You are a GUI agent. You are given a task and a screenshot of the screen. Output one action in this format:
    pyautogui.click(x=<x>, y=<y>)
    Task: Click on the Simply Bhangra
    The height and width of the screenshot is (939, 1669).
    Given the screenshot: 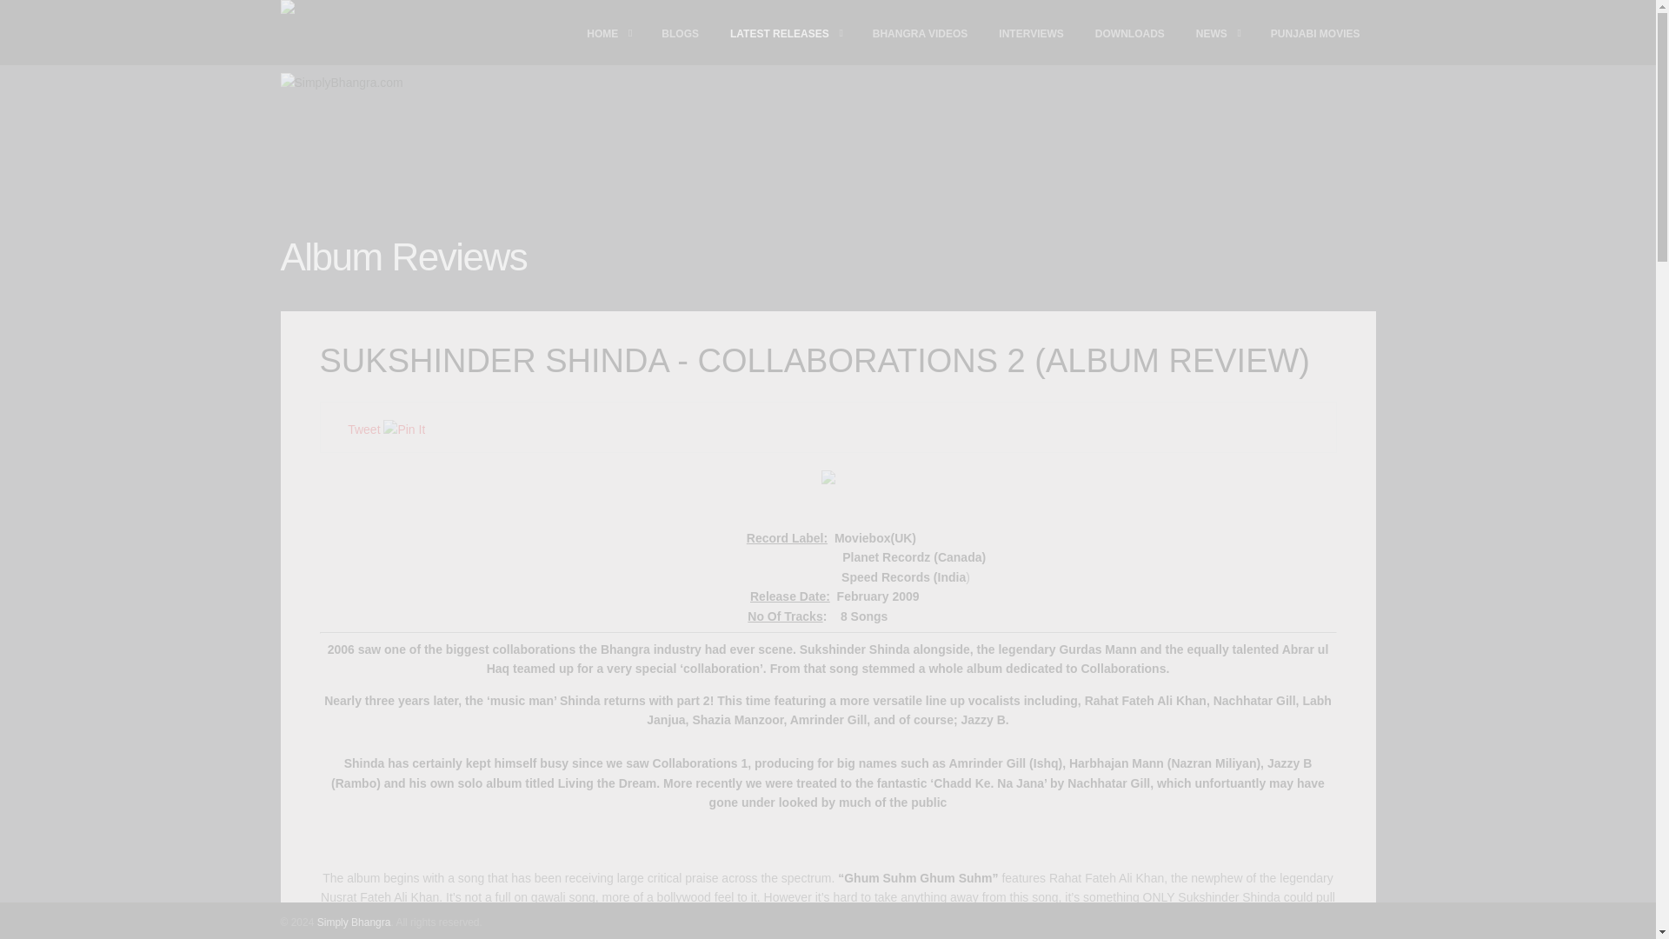 What is the action you would take?
    pyautogui.click(x=1280, y=922)
    